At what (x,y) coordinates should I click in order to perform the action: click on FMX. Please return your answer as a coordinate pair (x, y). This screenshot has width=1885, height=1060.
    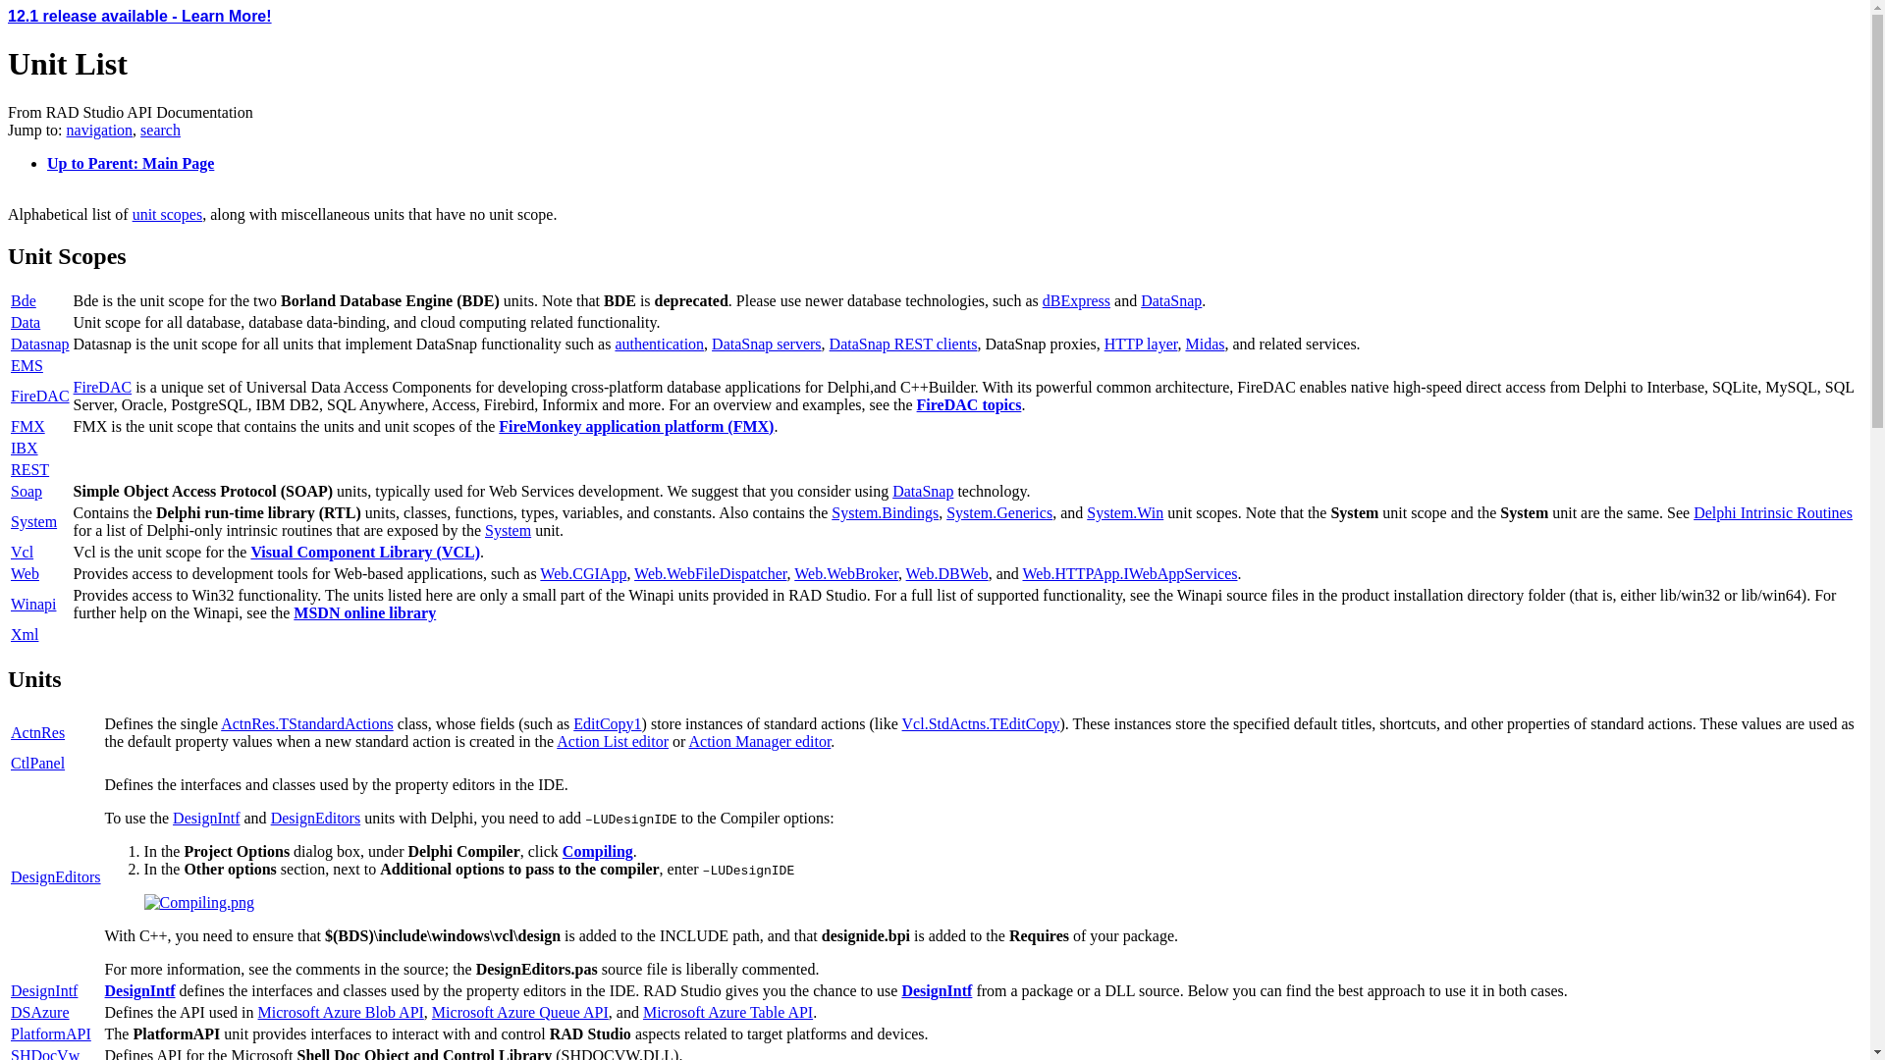
    Looking at the image, I should click on (27, 426).